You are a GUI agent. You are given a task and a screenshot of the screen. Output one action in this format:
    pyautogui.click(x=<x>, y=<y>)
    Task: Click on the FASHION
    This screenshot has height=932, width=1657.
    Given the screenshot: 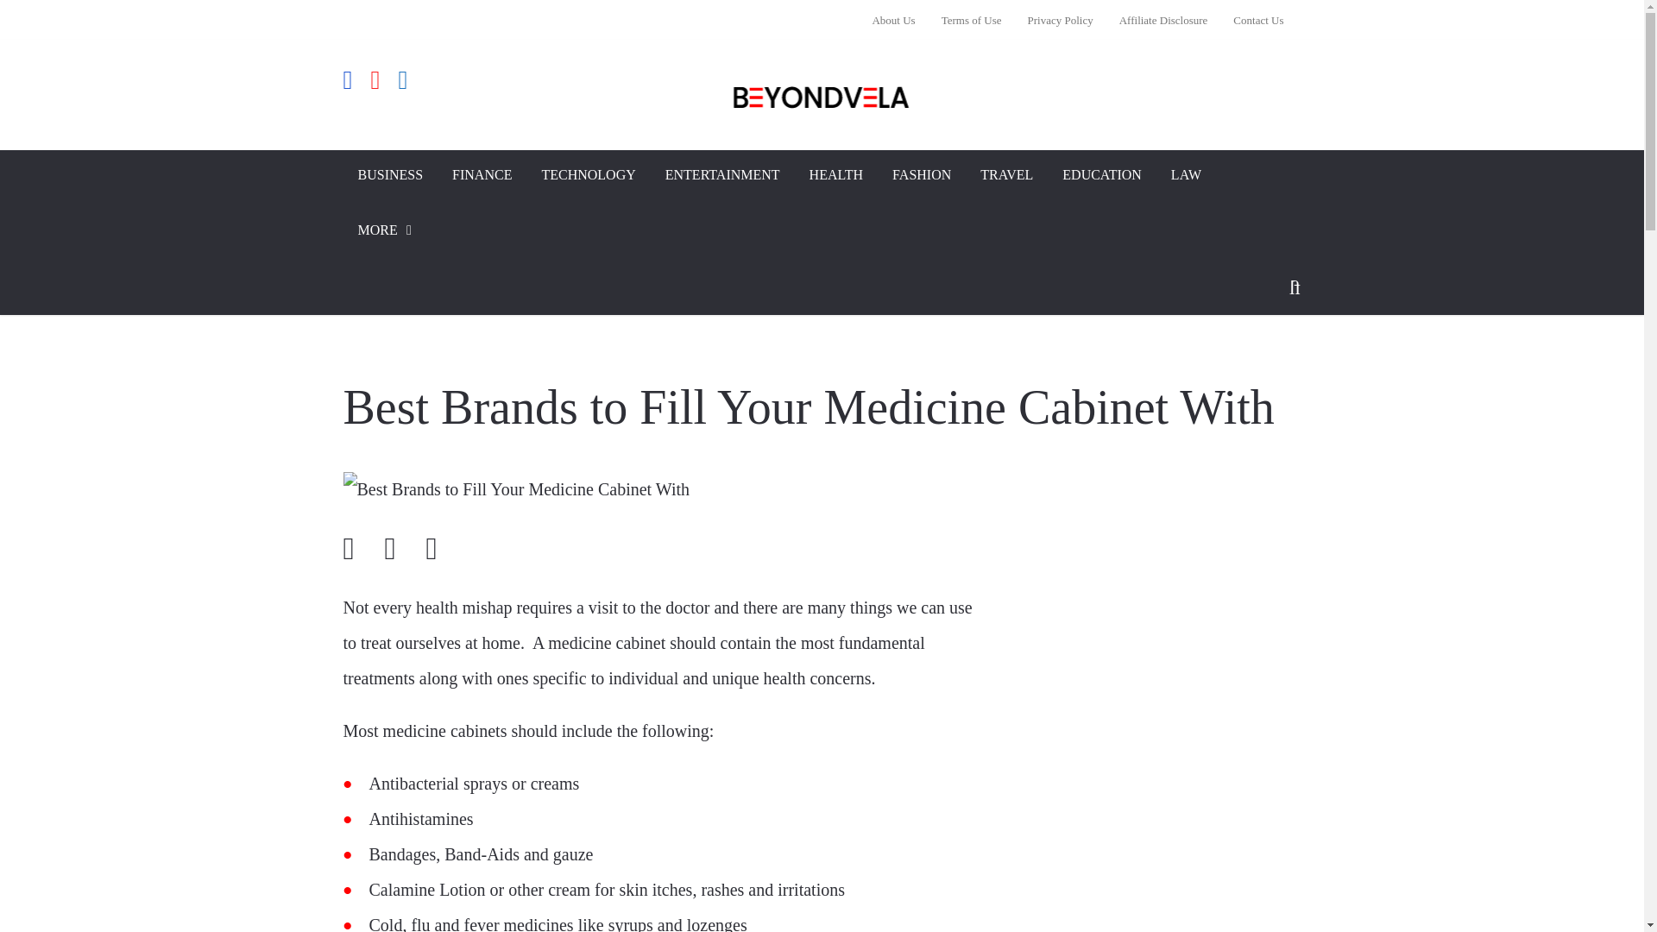 What is the action you would take?
    pyautogui.click(x=922, y=177)
    